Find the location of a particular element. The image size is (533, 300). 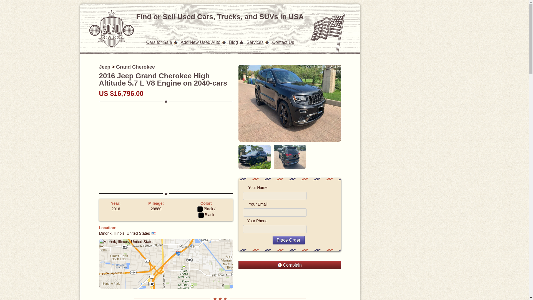

Exterior Color is located at coordinates (205, 209).